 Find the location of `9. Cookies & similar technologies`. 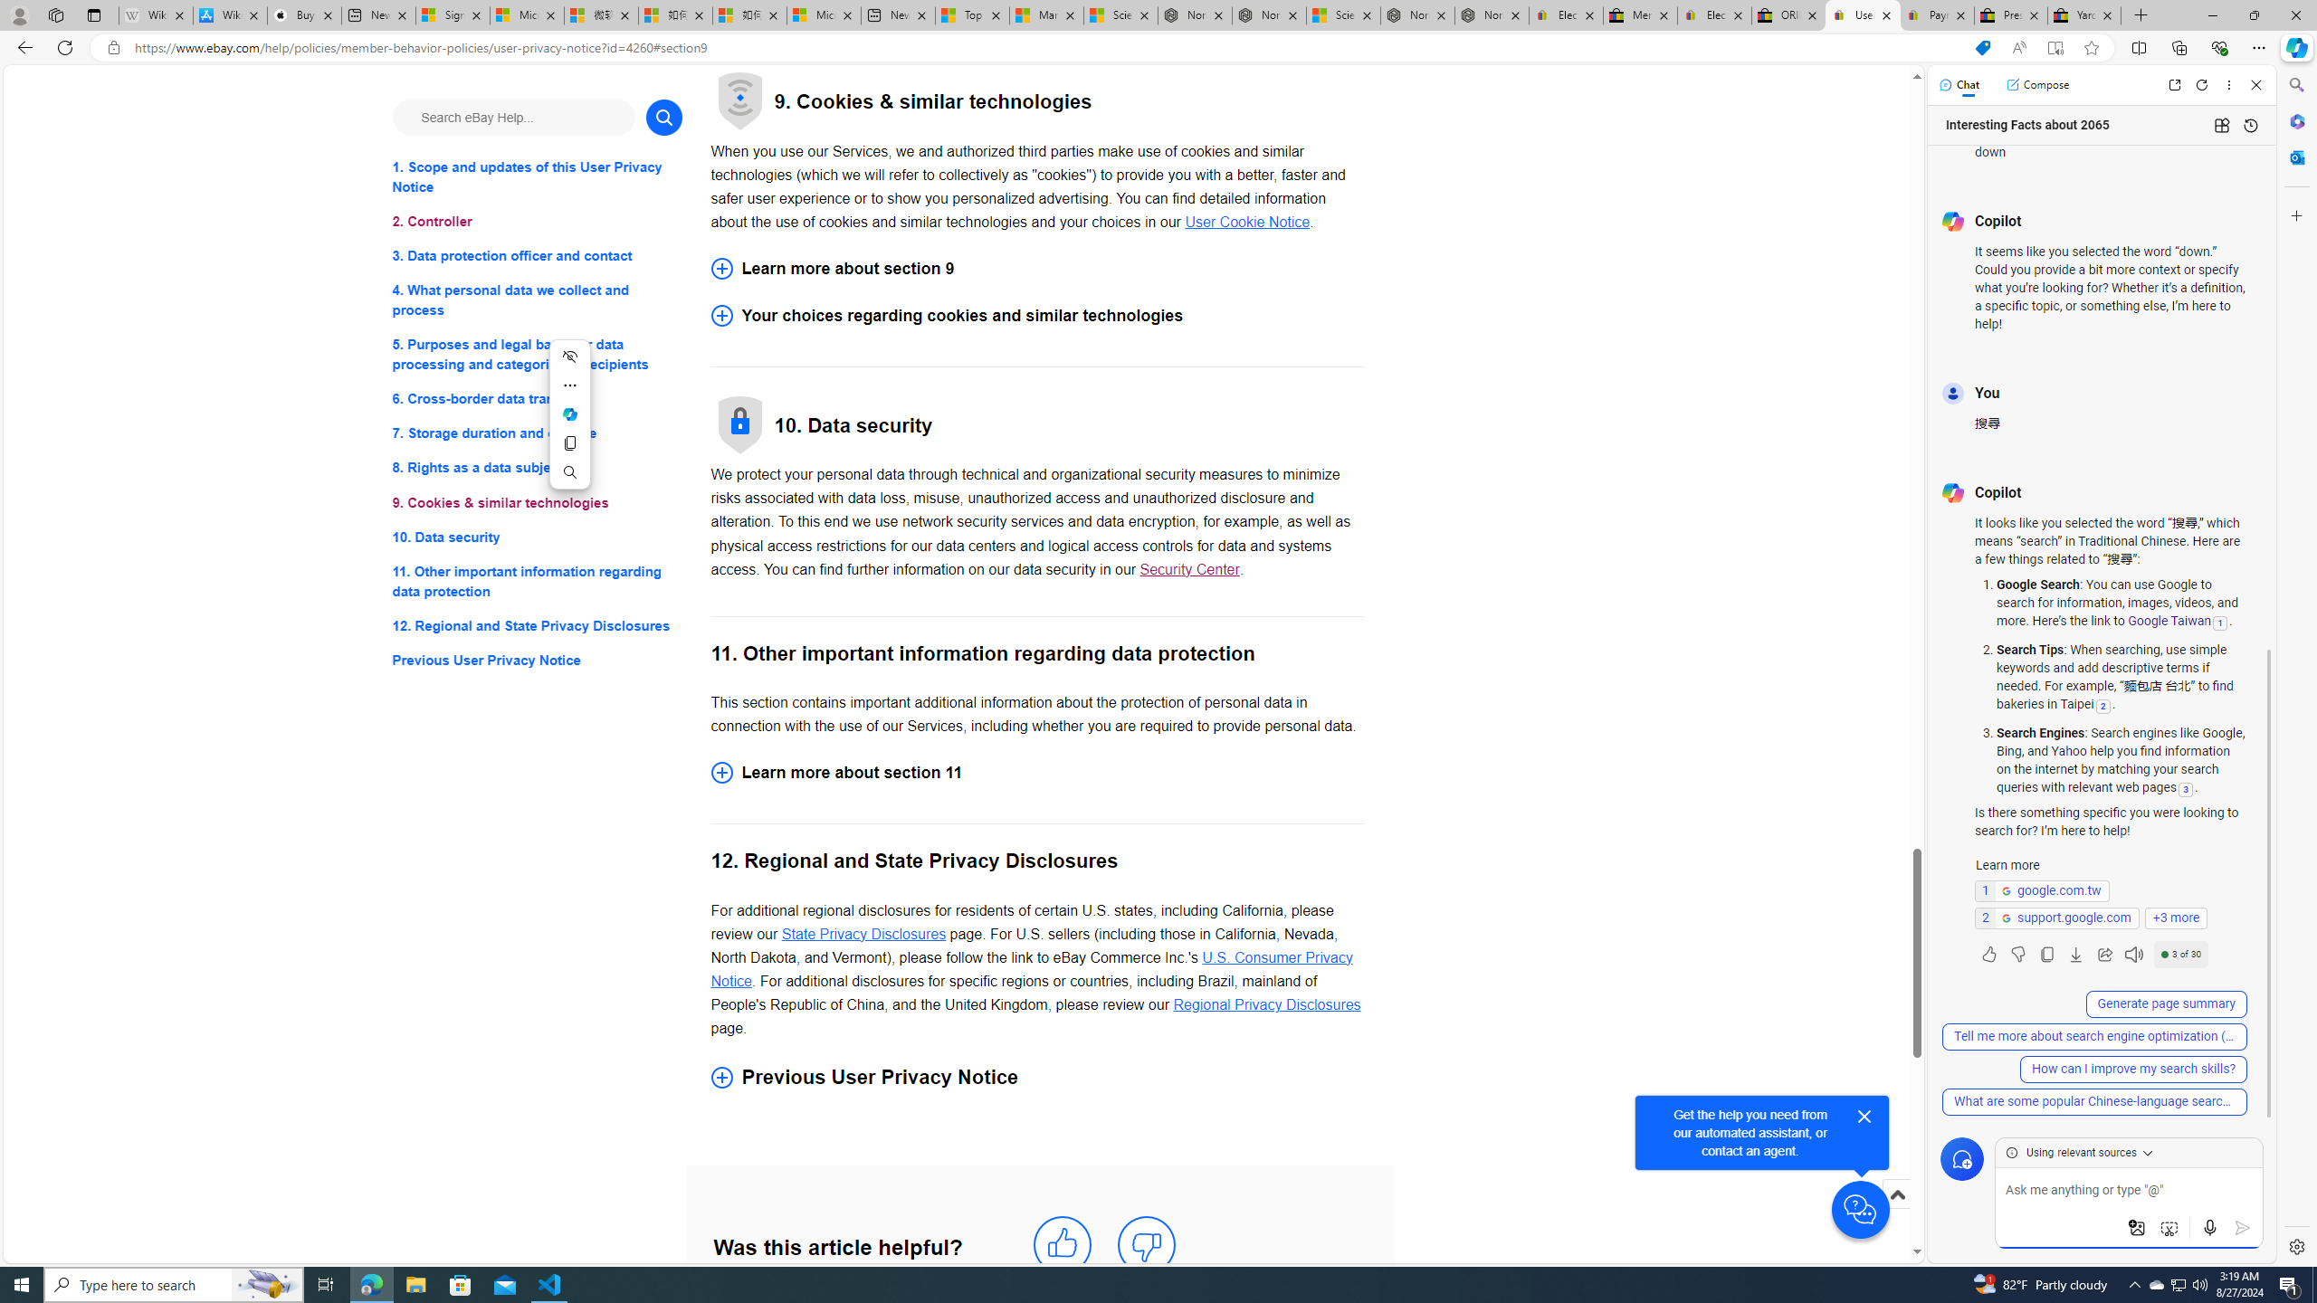

9. Cookies & similar technologies is located at coordinates (538, 503).